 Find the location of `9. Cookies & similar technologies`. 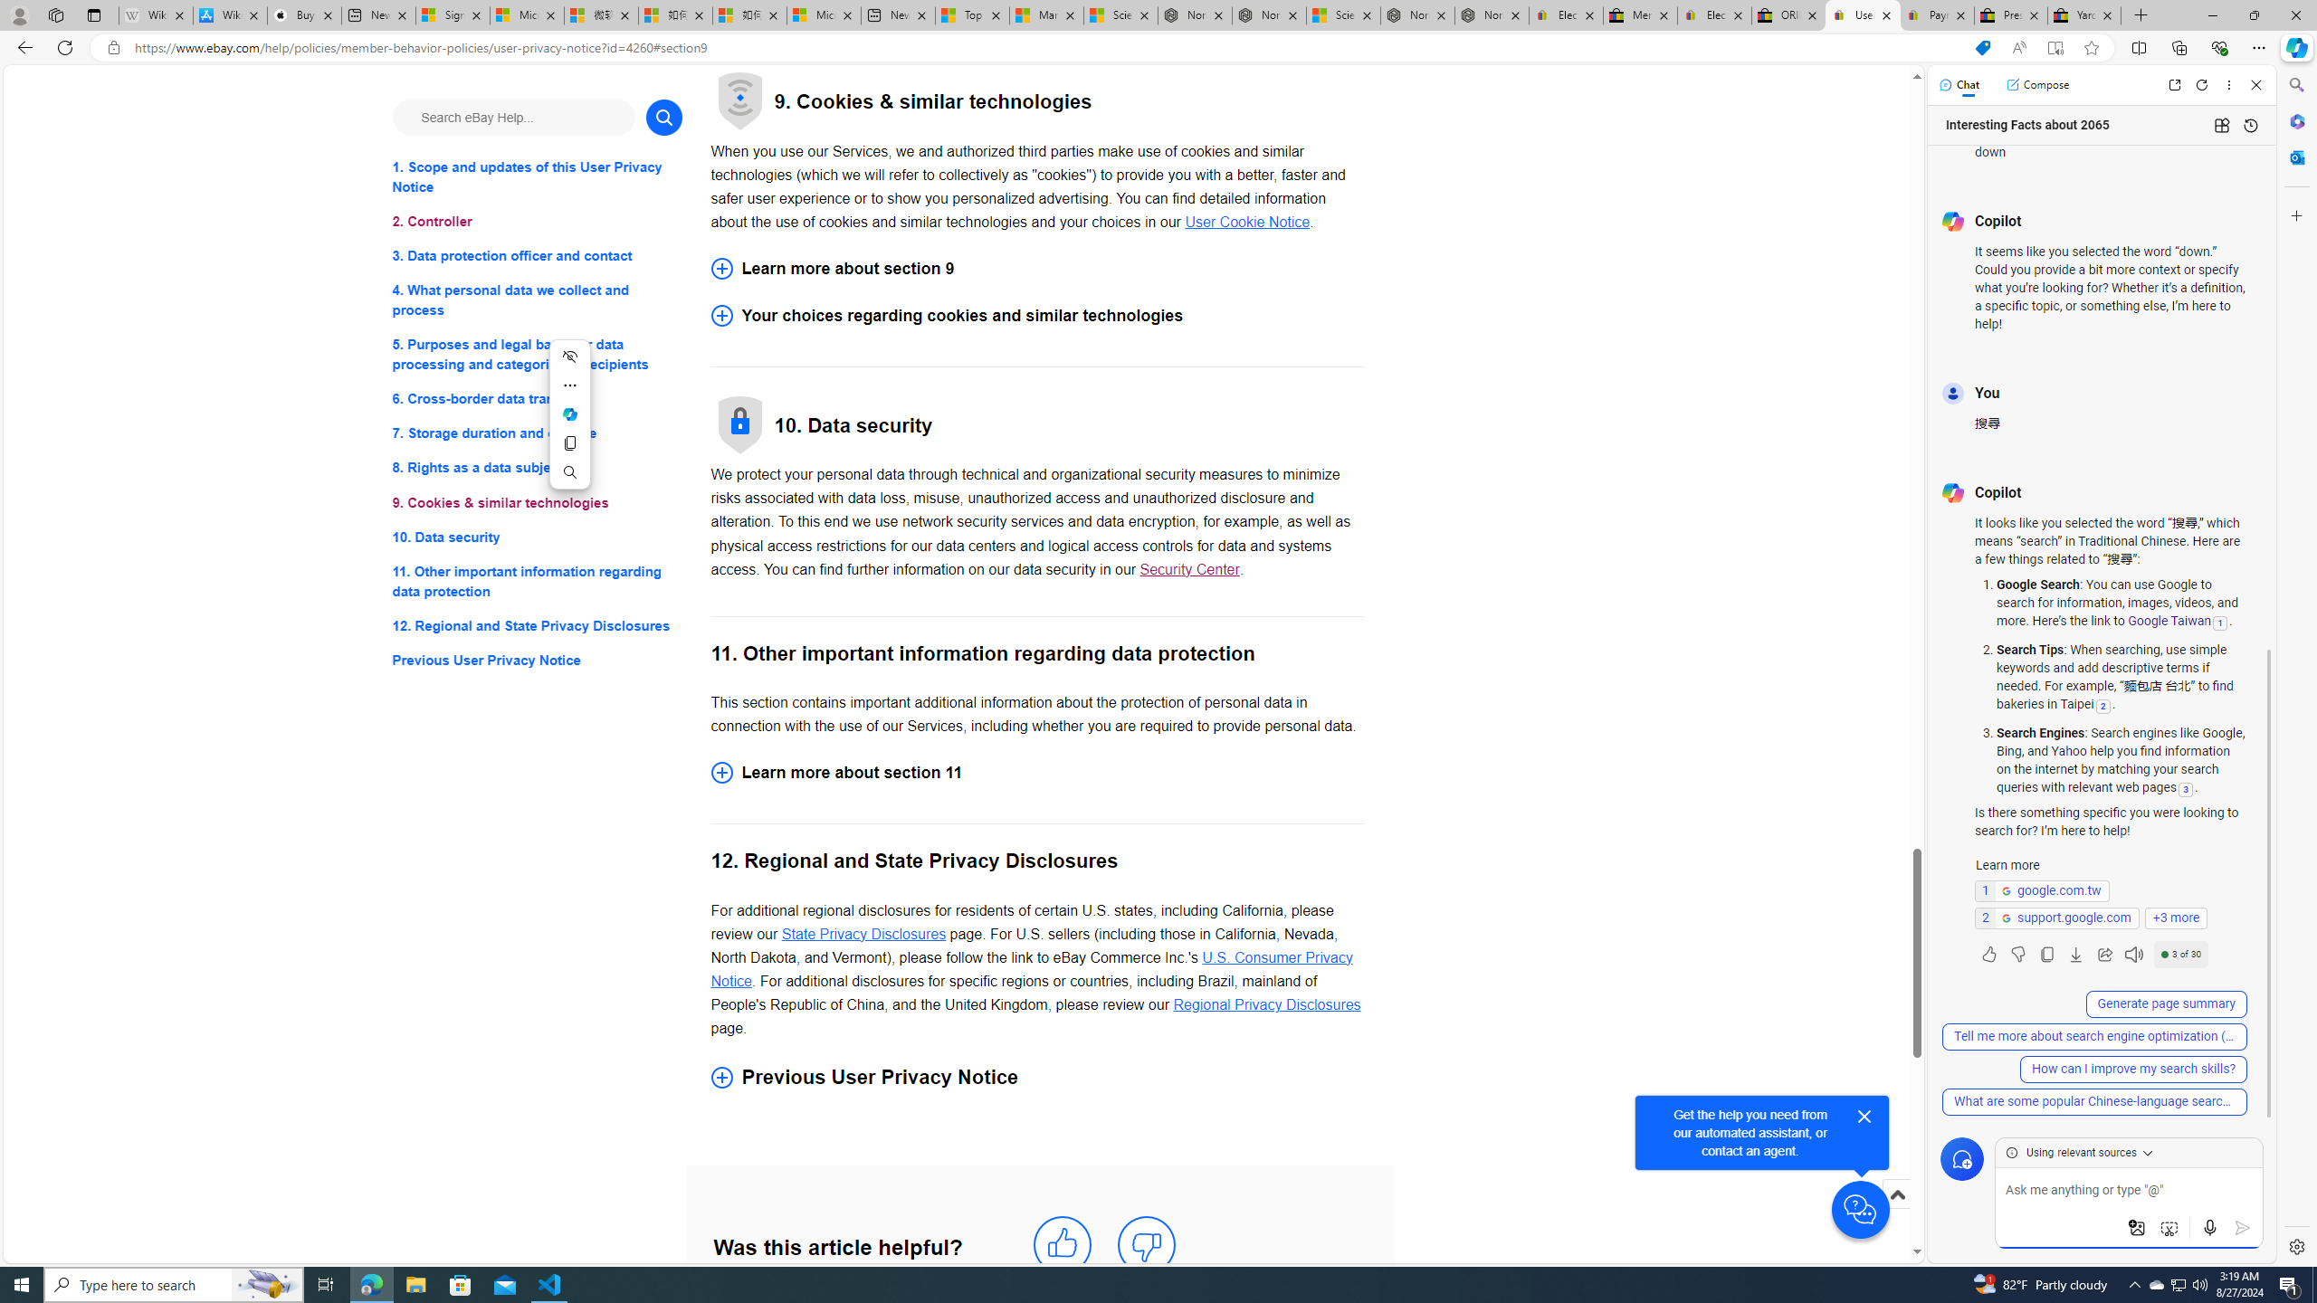

9. Cookies & similar technologies is located at coordinates (538, 503).